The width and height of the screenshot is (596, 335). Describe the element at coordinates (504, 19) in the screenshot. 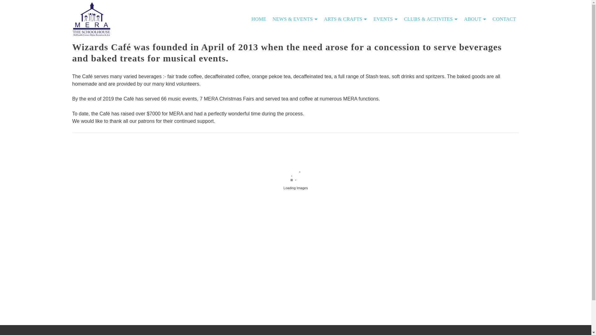

I see `CONTACT` at that location.